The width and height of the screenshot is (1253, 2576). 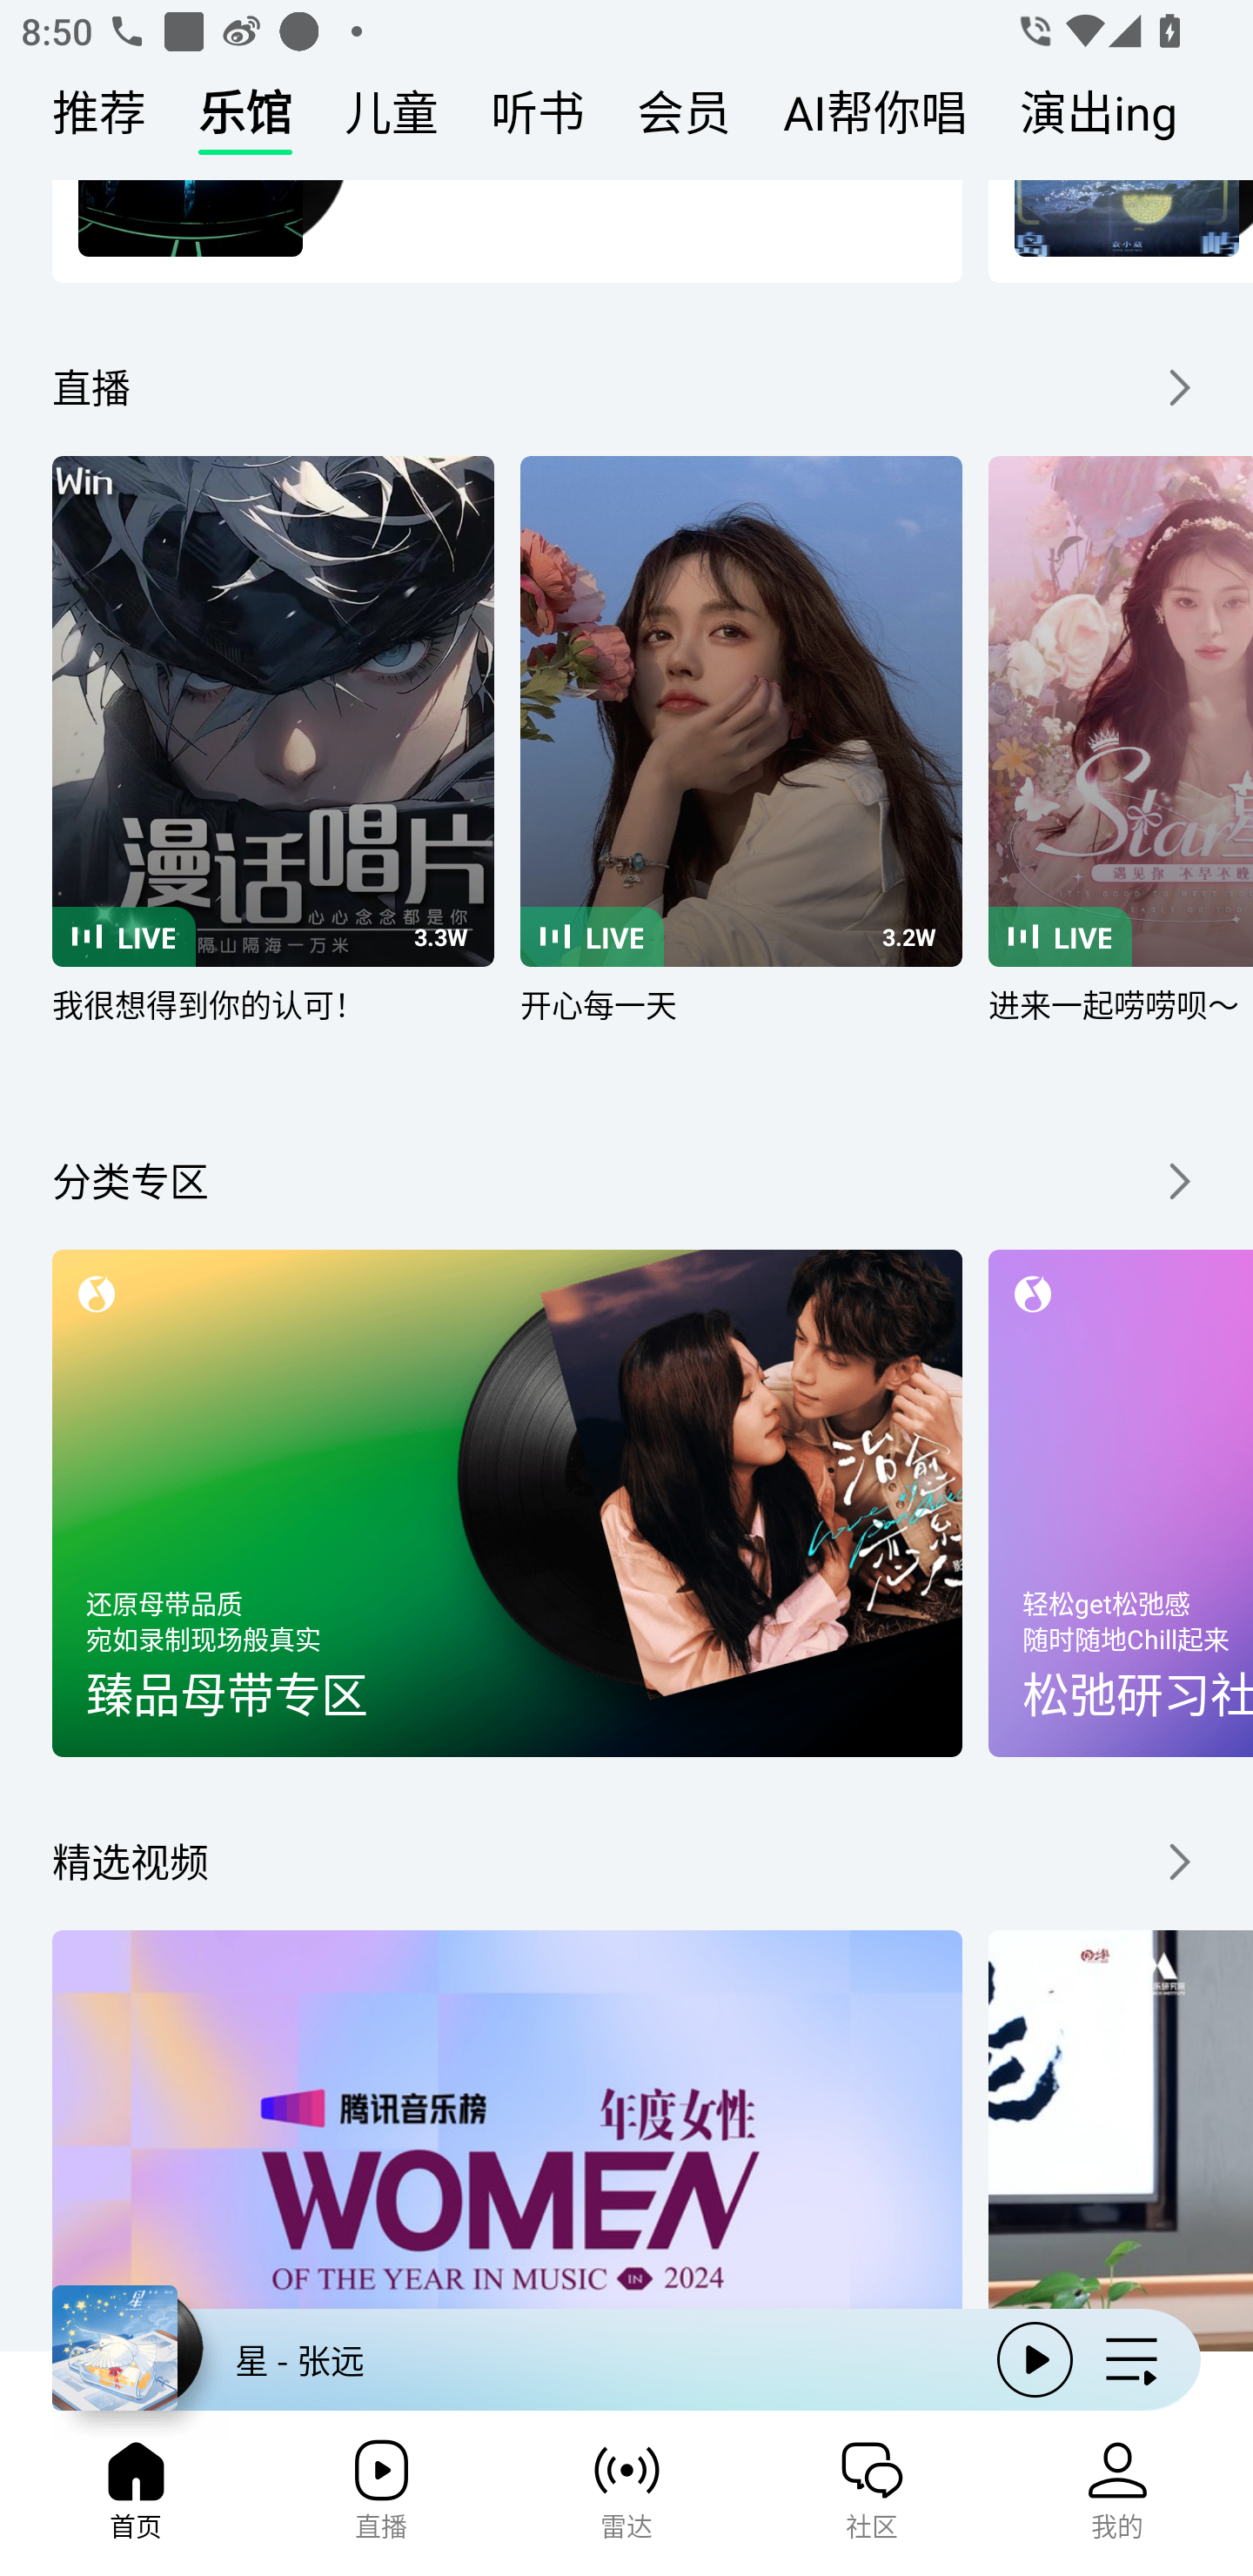 I want to click on 我的, so click(x=1117, y=2499).